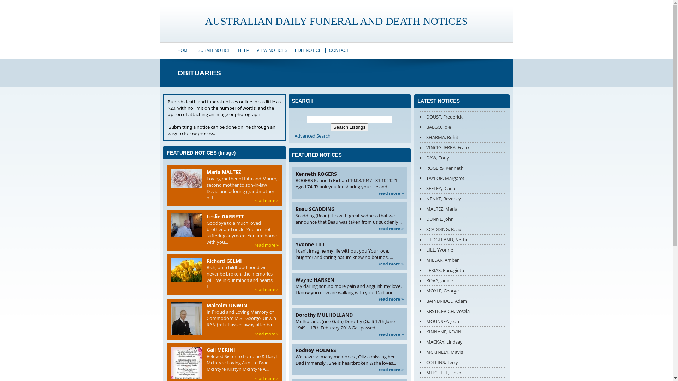  Describe the element at coordinates (439, 250) in the screenshot. I see `LILL, Yvonne` at that location.